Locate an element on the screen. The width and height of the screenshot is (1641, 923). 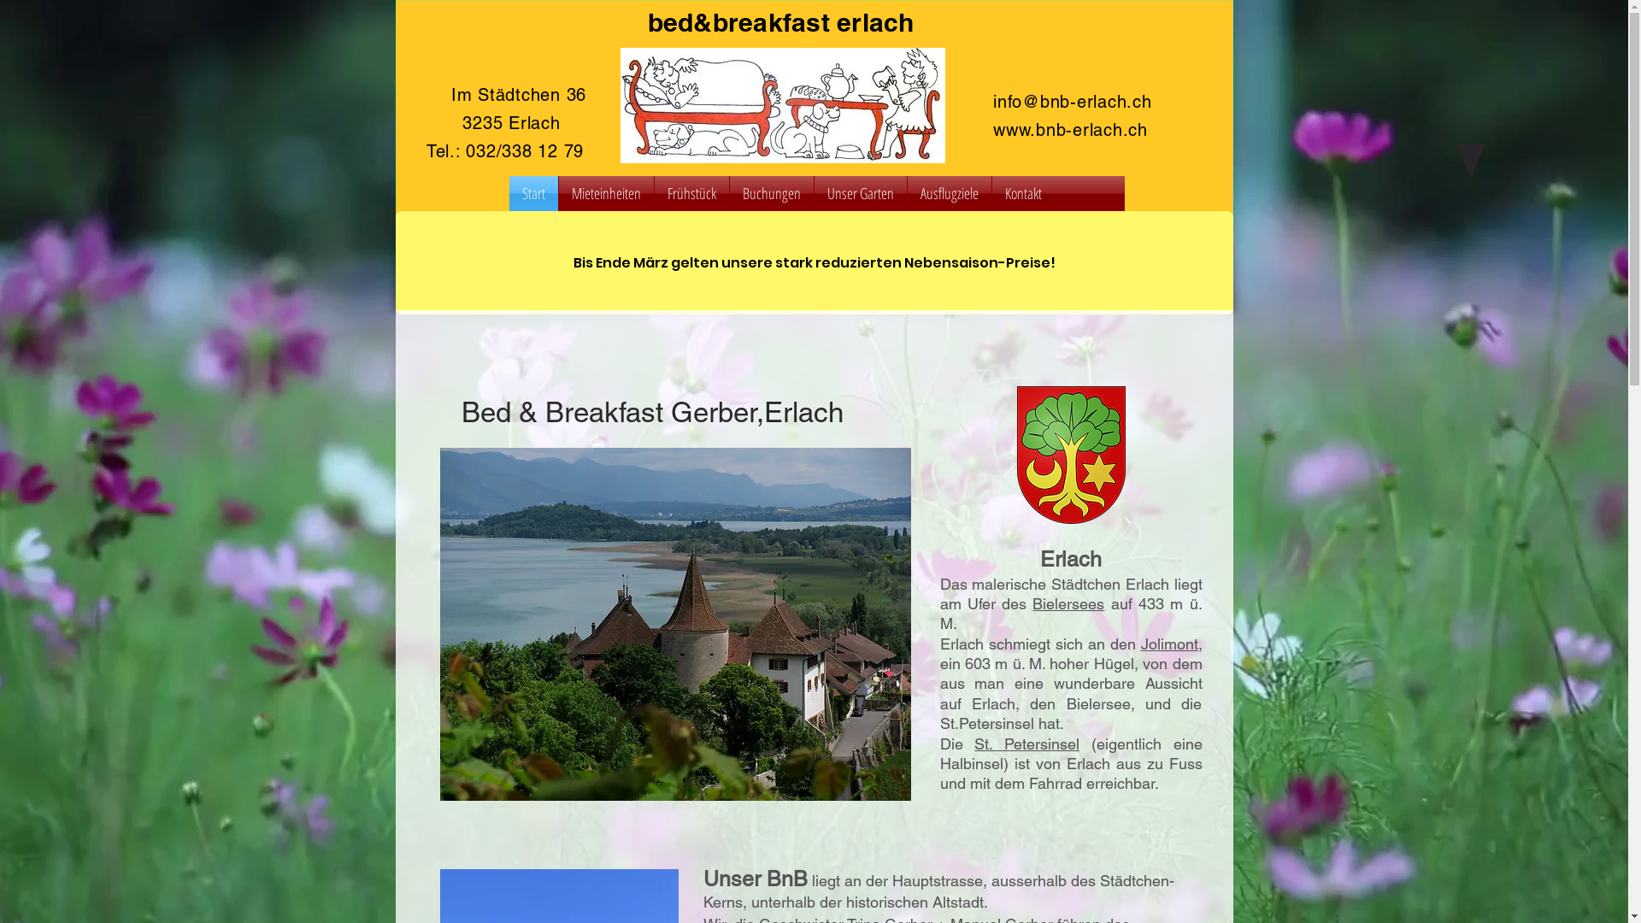
Bed and Breakfast is located at coordinates (783, 106).